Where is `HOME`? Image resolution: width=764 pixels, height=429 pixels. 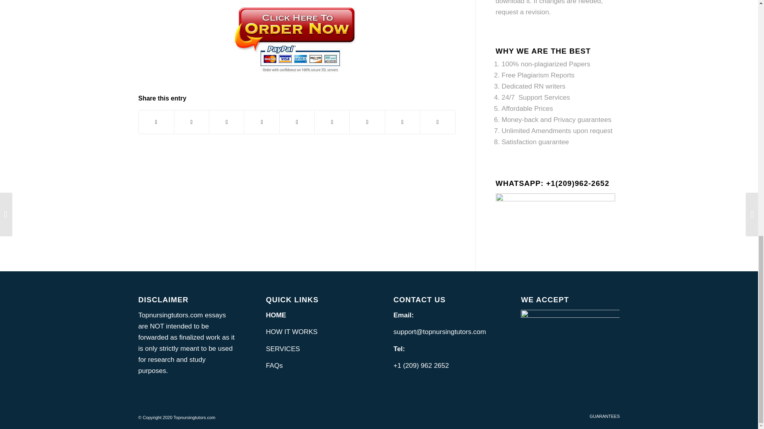
HOME is located at coordinates (276, 315).